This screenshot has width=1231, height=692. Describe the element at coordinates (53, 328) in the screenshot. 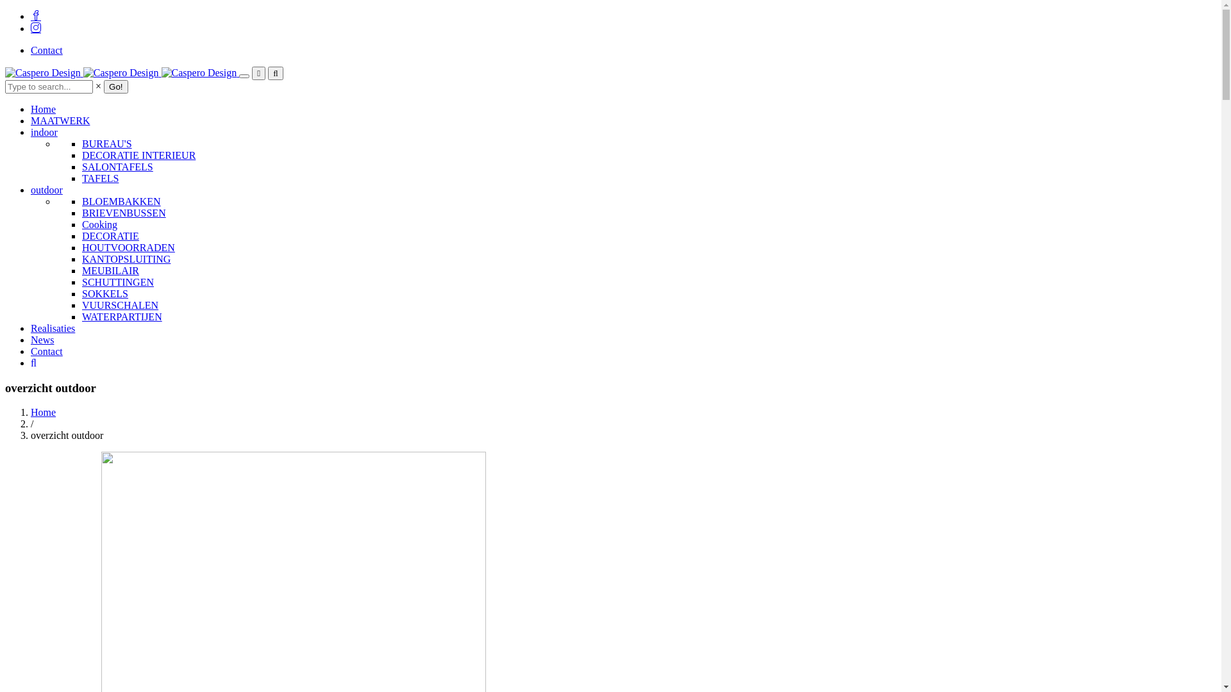

I see `Realisaties` at that location.